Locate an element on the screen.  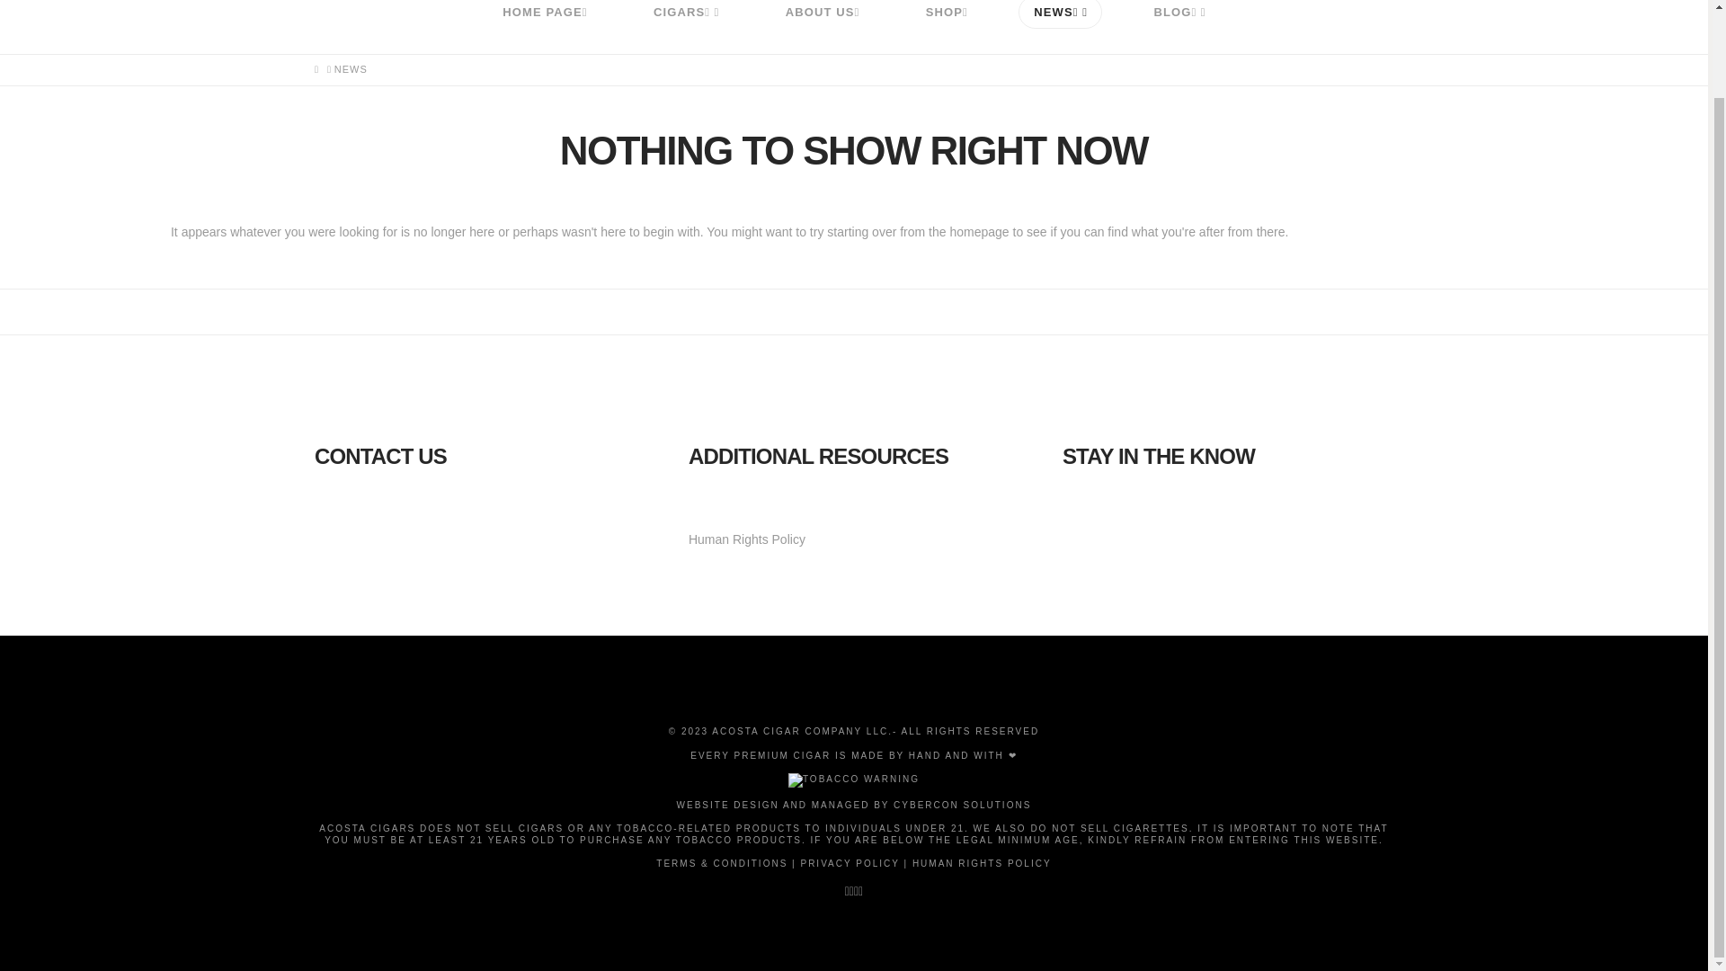
PRIVACY POLICY is located at coordinates (850, 863).